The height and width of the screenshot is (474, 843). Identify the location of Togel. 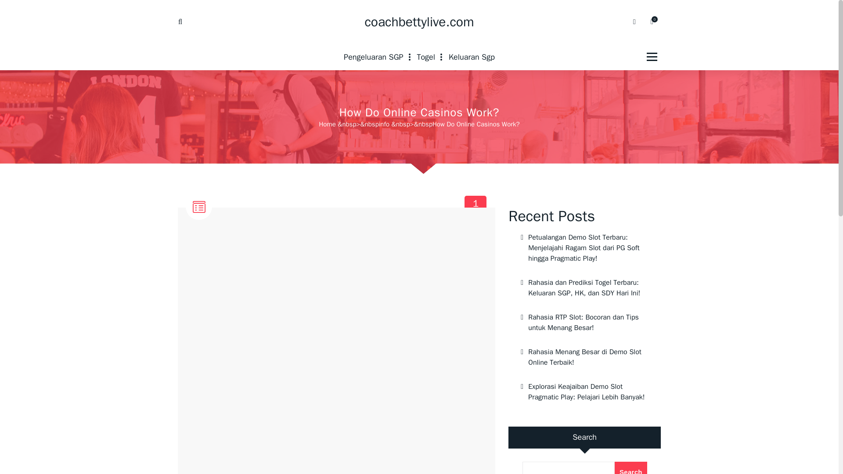
(199, 230).